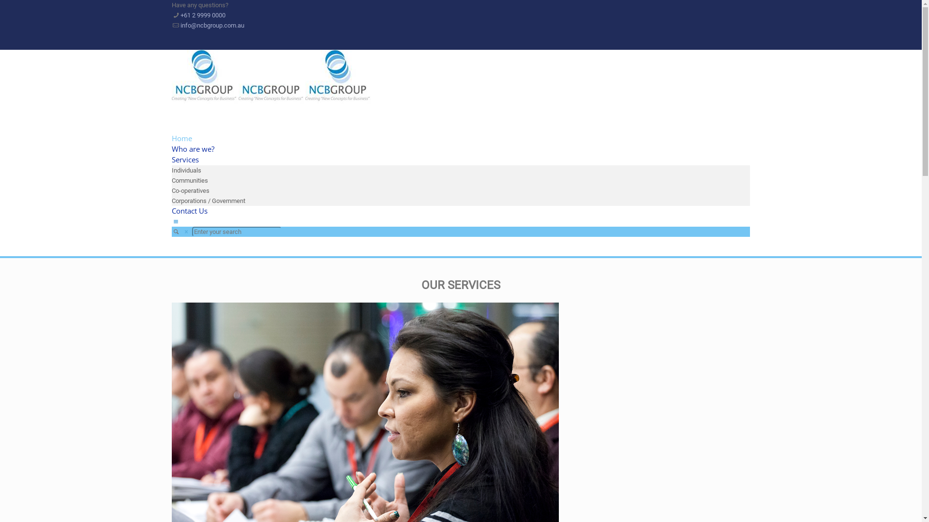  Describe the element at coordinates (187, 170) in the screenshot. I see `Individuals` at that location.